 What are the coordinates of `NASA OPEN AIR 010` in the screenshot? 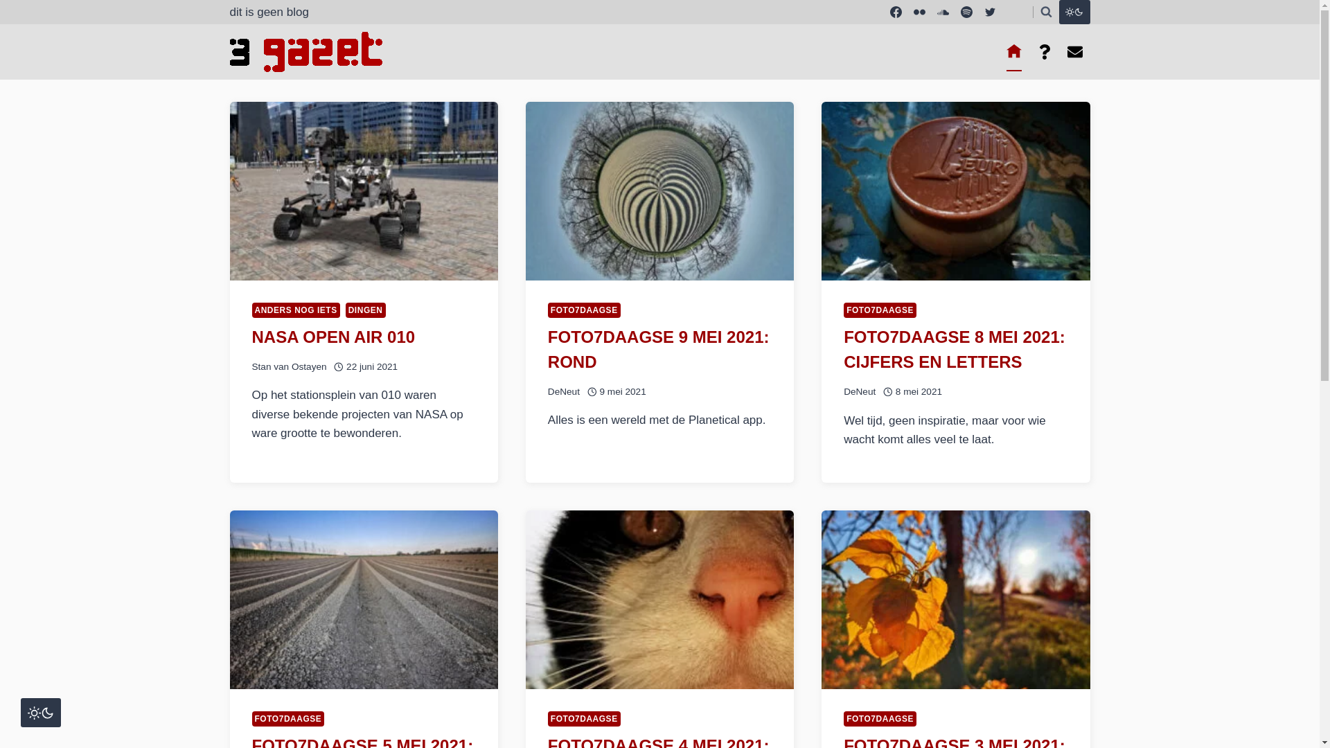 It's located at (334, 337).